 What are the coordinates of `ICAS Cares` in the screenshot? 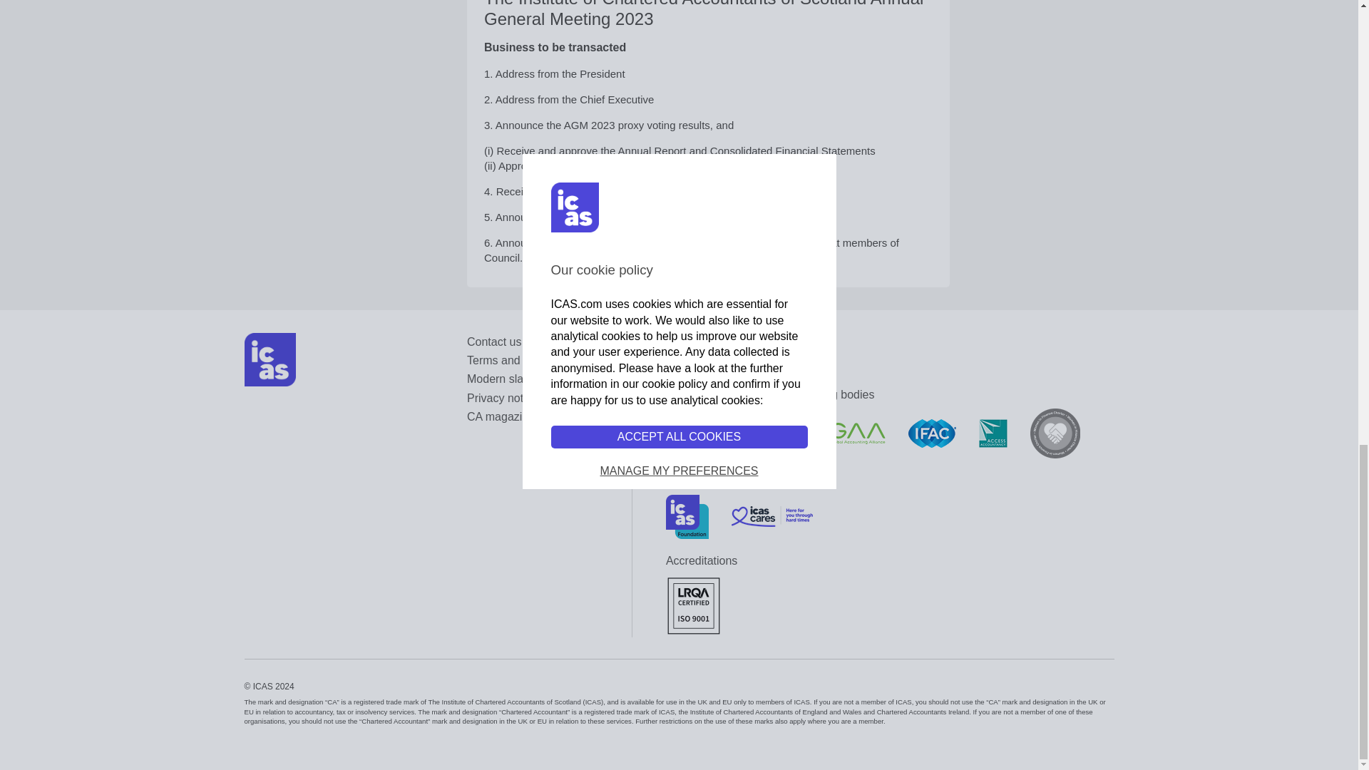 It's located at (771, 516).